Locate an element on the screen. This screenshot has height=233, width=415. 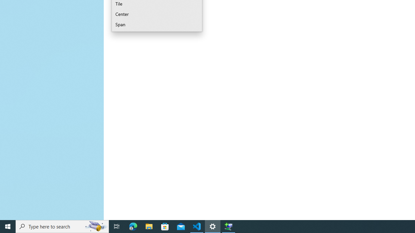
Span is located at coordinates (157, 25).